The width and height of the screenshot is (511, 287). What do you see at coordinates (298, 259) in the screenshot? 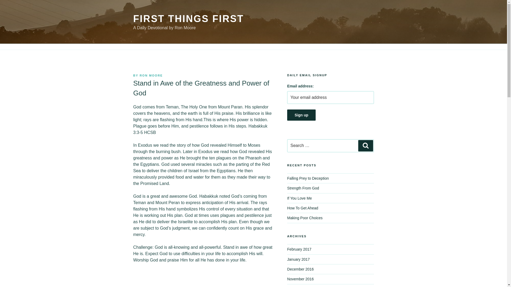
I see `January 2017` at bounding box center [298, 259].